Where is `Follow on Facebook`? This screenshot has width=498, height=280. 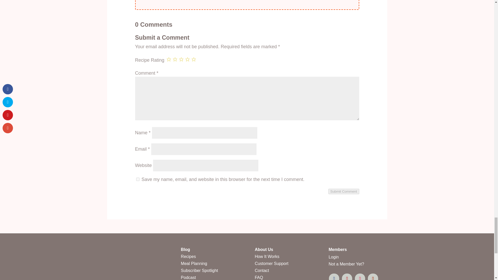 Follow on Facebook is located at coordinates (334, 277).